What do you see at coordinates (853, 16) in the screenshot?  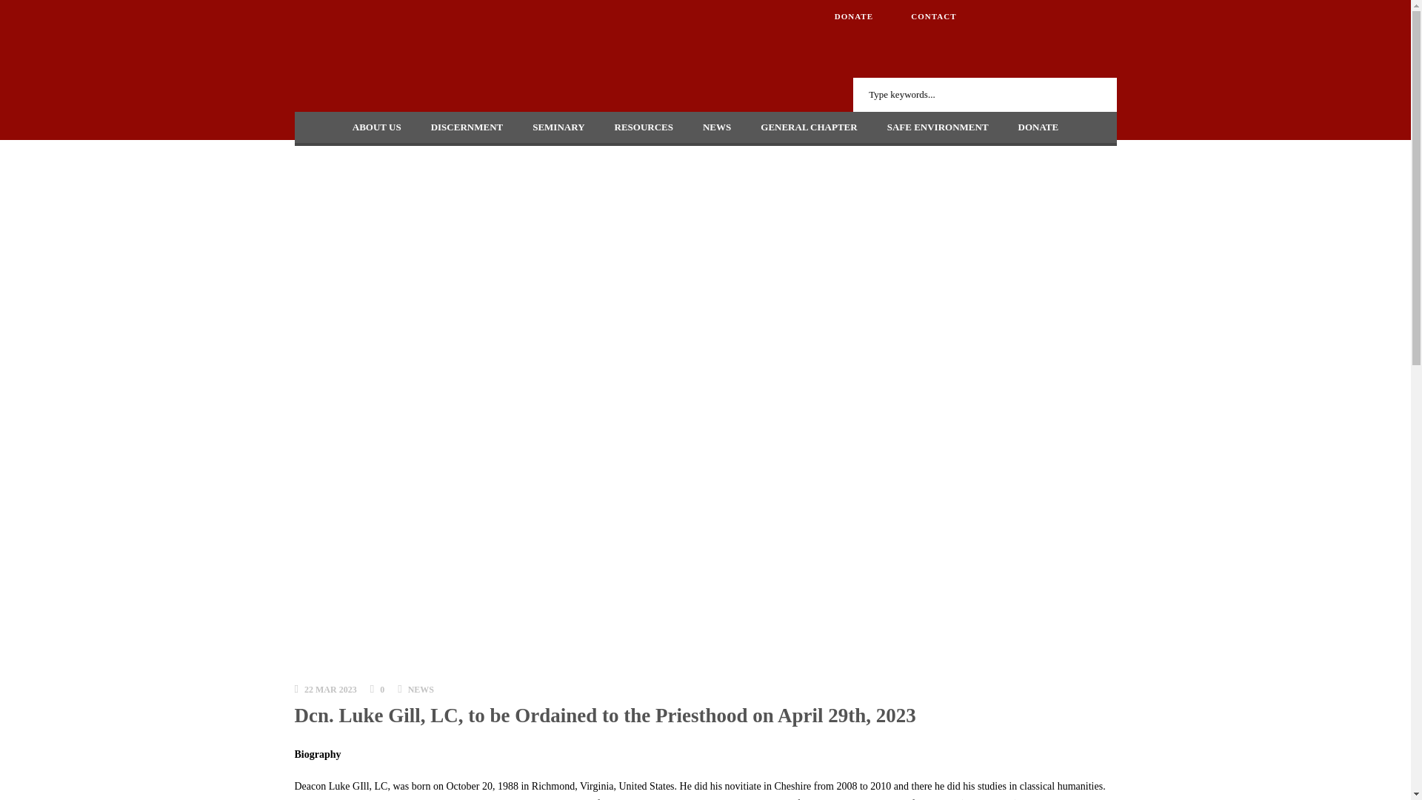 I see `DONATE` at bounding box center [853, 16].